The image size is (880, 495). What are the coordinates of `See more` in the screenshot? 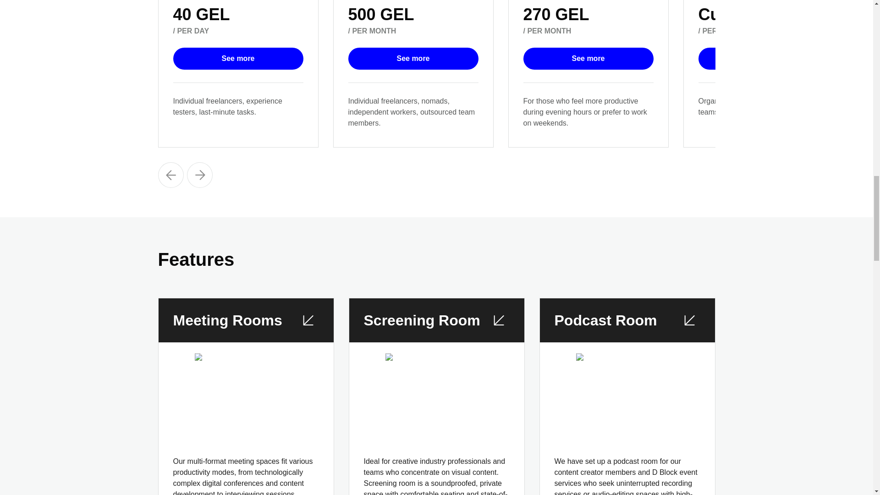 It's located at (413, 59).